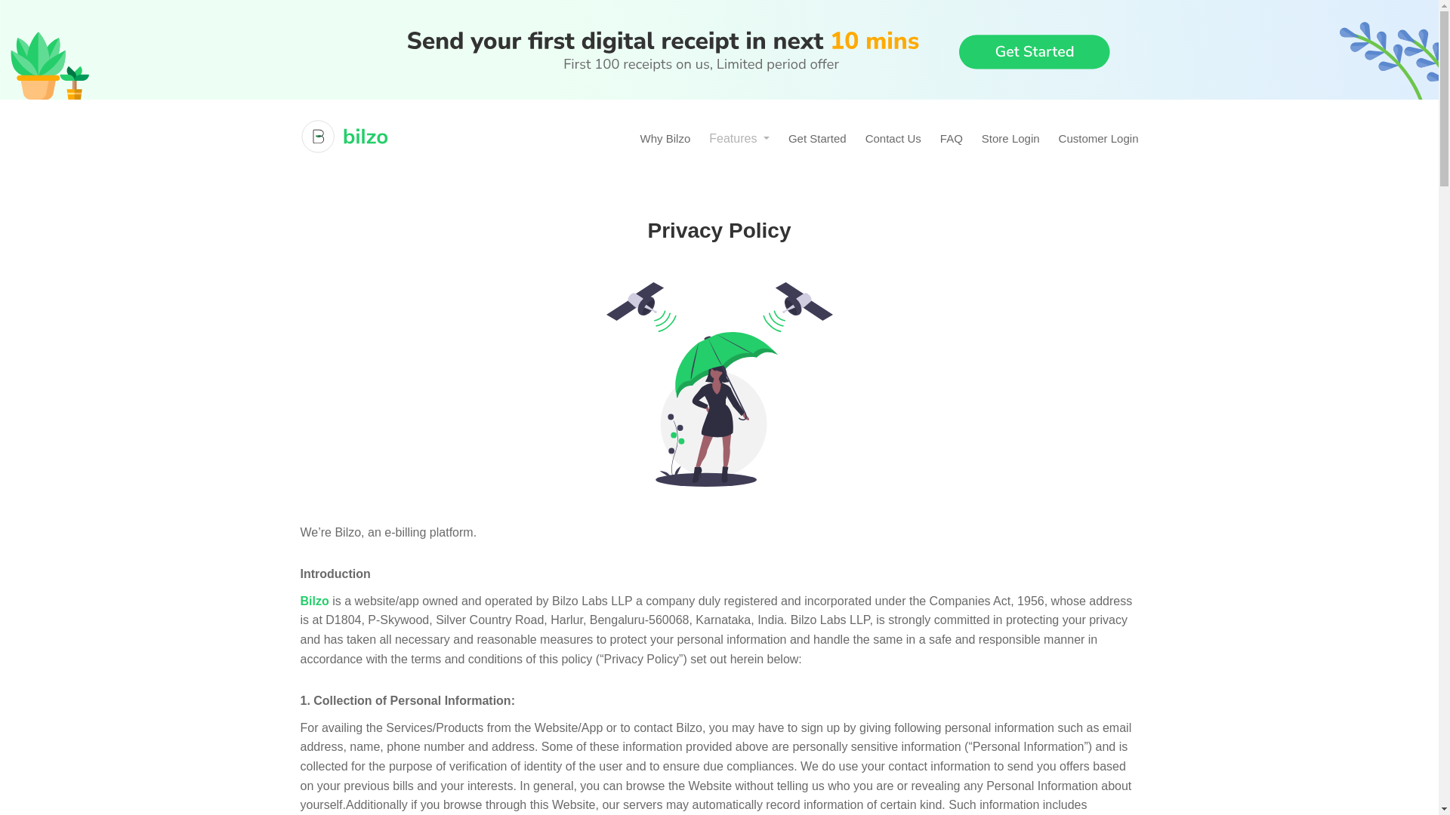  I want to click on Features, so click(739, 138).